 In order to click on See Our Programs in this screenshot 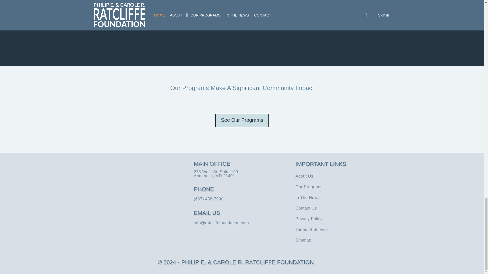, I will do `click(242, 121)`.